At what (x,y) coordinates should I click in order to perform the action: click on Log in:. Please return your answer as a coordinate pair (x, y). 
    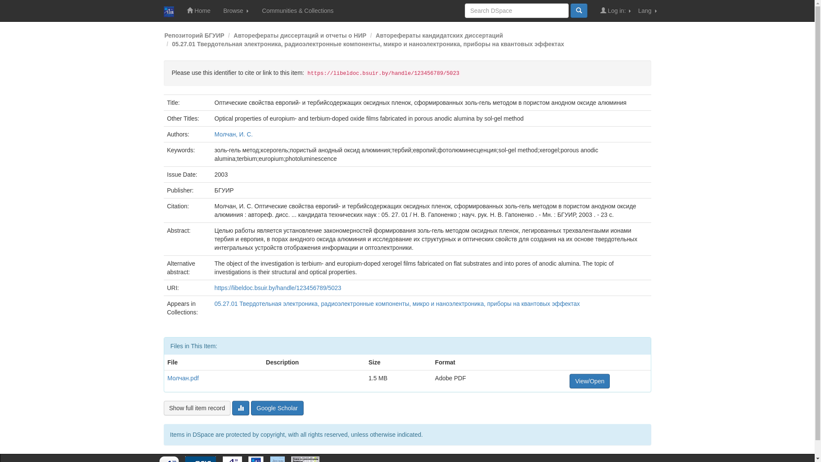
    Looking at the image, I should click on (616, 11).